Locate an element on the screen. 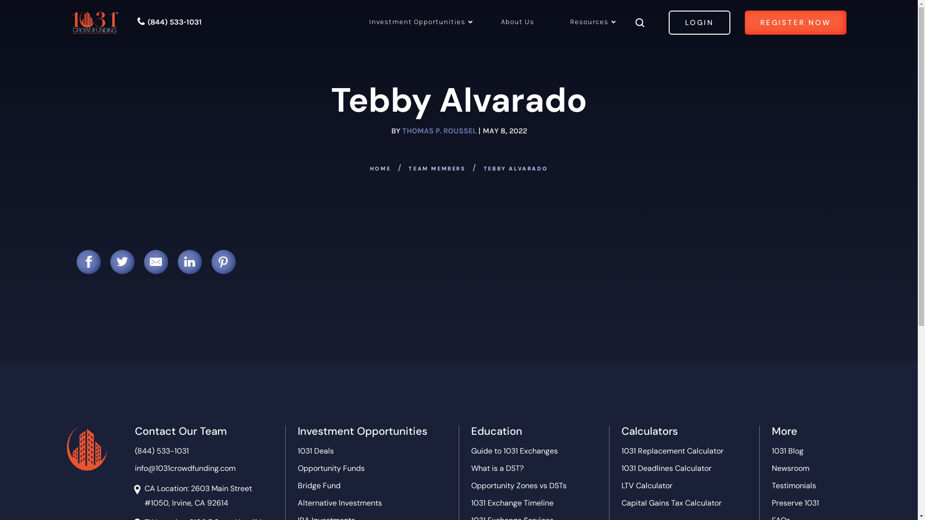 This screenshot has width=925, height=520. Opportunity Zones vs DSTs is located at coordinates (519, 486).